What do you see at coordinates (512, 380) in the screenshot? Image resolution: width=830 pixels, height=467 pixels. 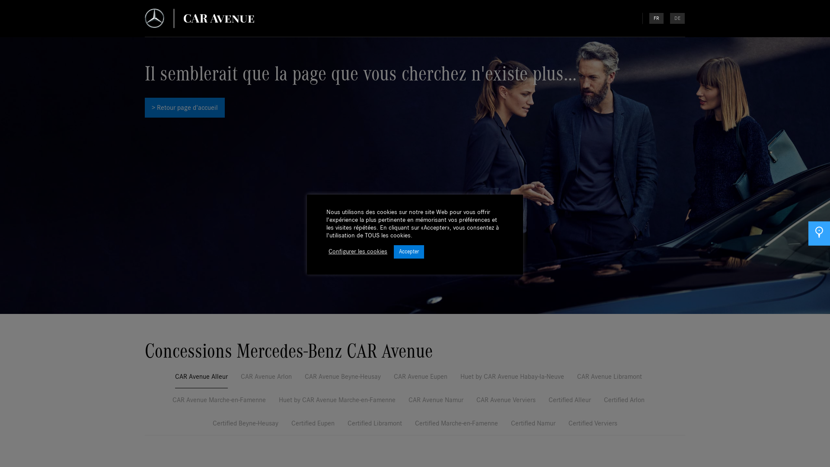 I see `Huet by CAR Avenue Habay-la-Neuve` at bounding box center [512, 380].